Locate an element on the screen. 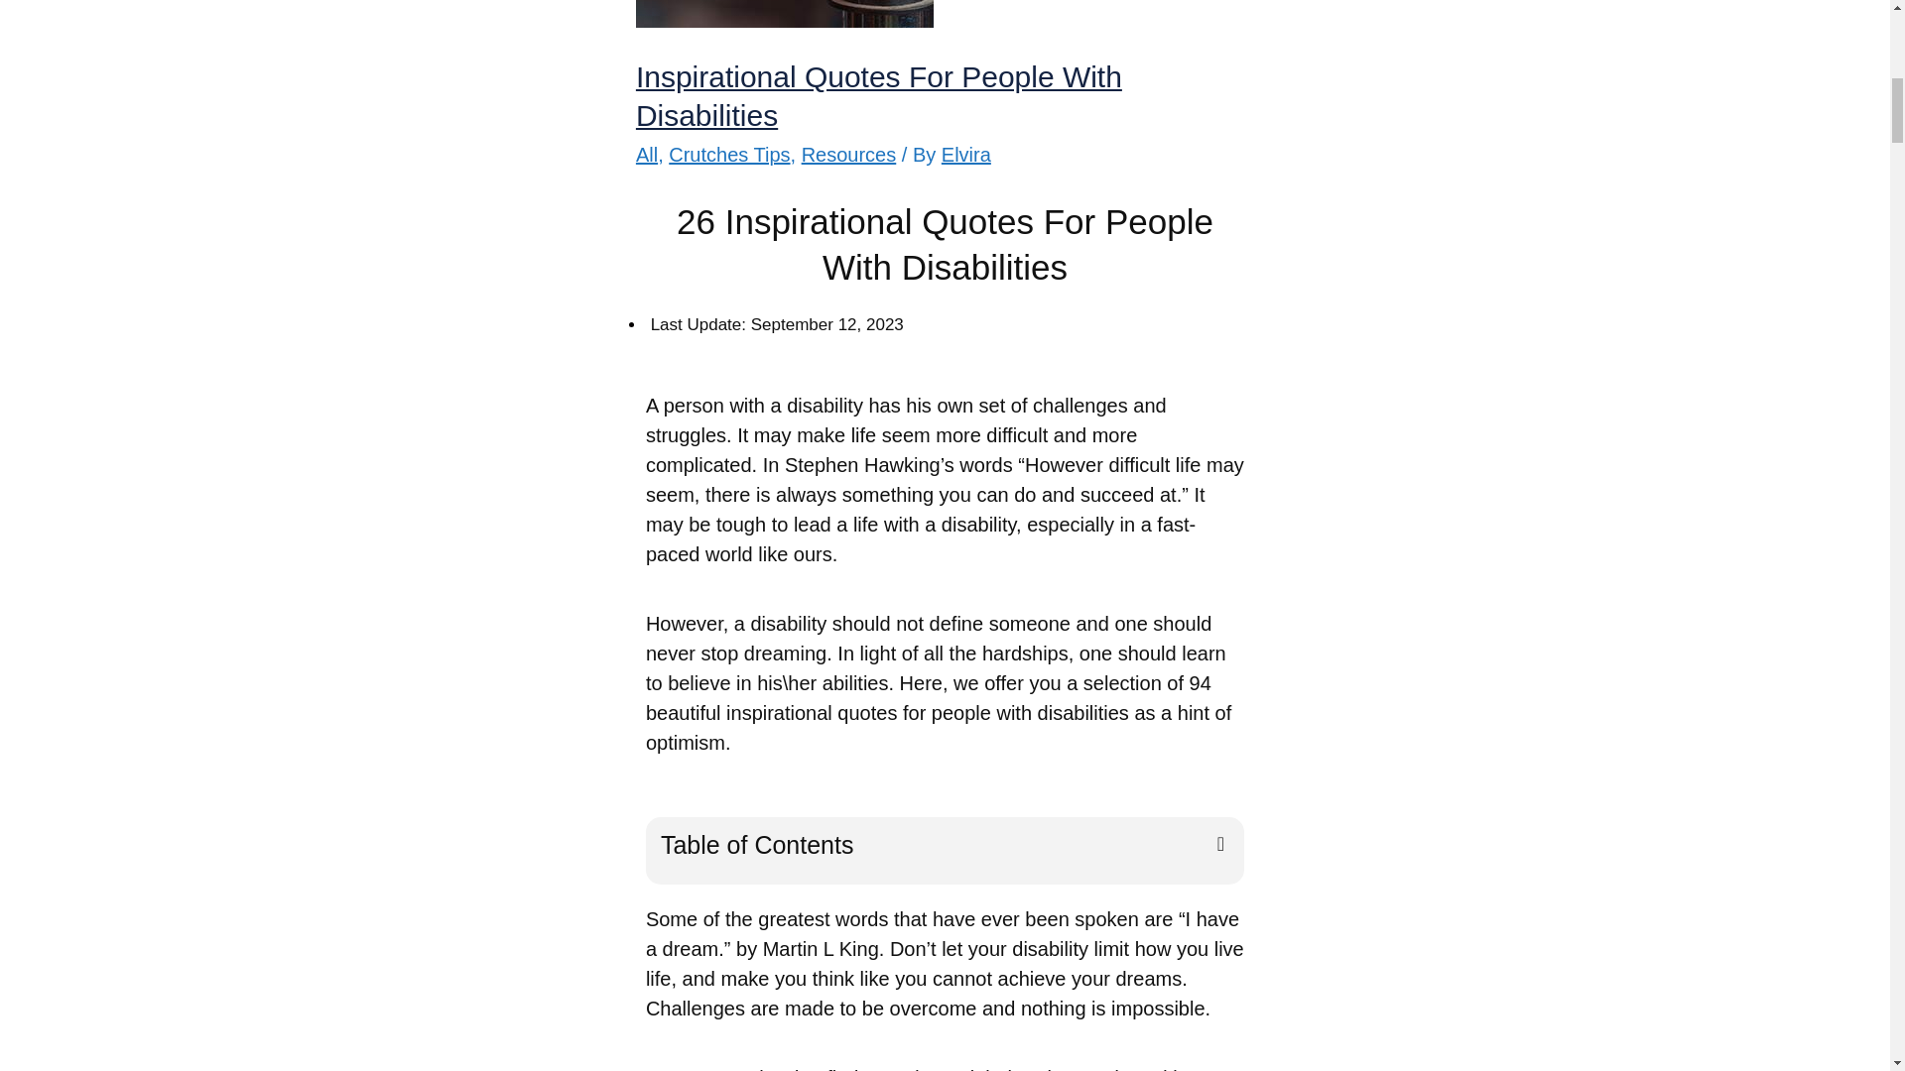 The image size is (1905, 1071). Inspirational Quotes For People With Disabilities is located at coordinates (879, 95).